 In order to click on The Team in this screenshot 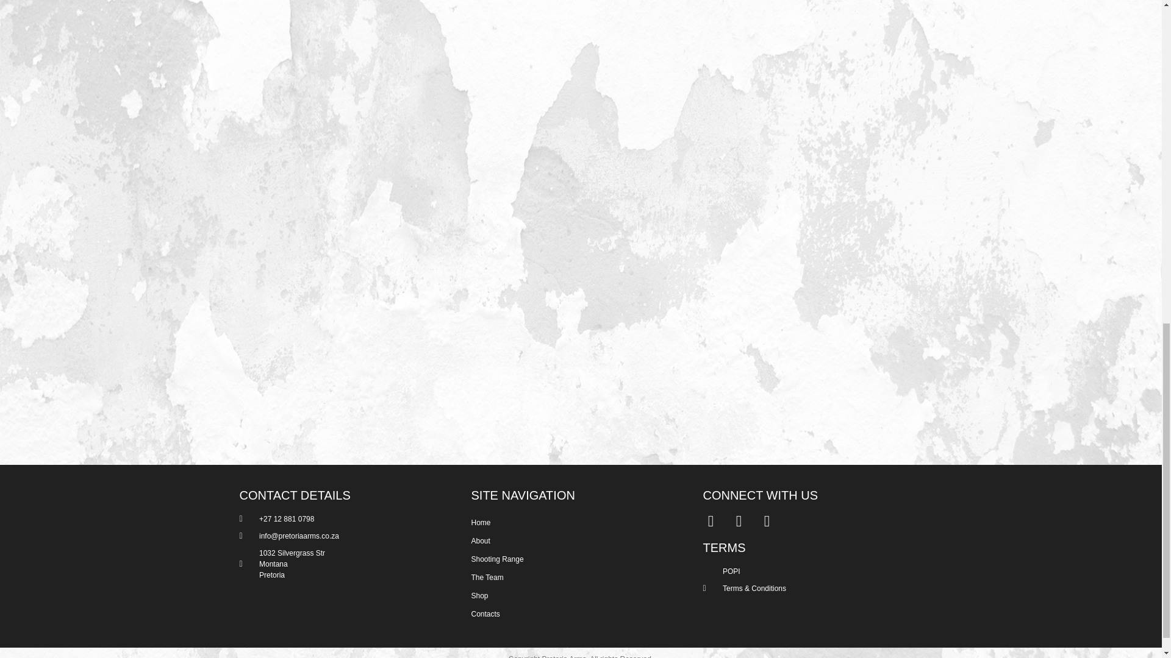, I will do `click(575, 578)`.